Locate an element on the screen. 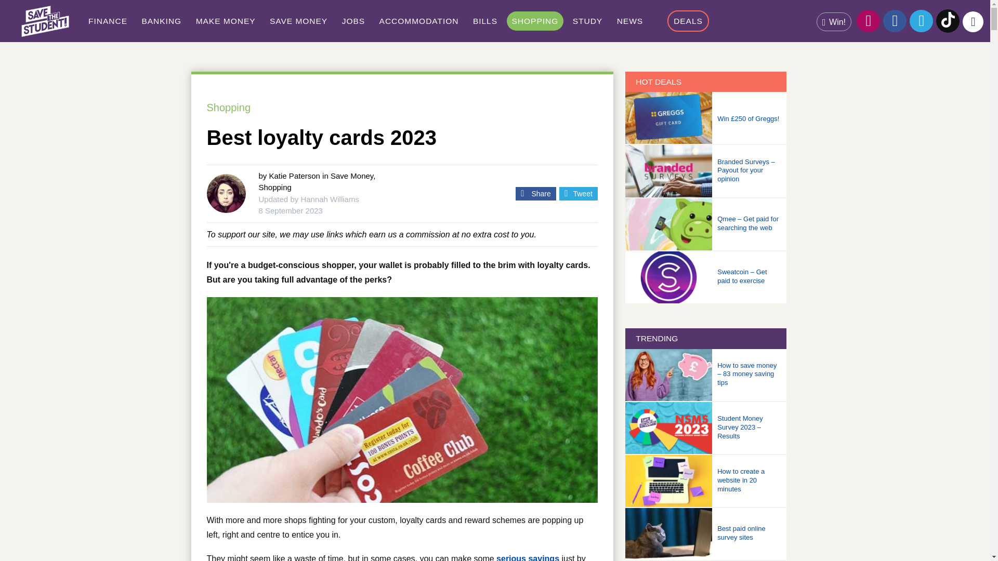  Student Accommodation is located at coordinates (419, 21).